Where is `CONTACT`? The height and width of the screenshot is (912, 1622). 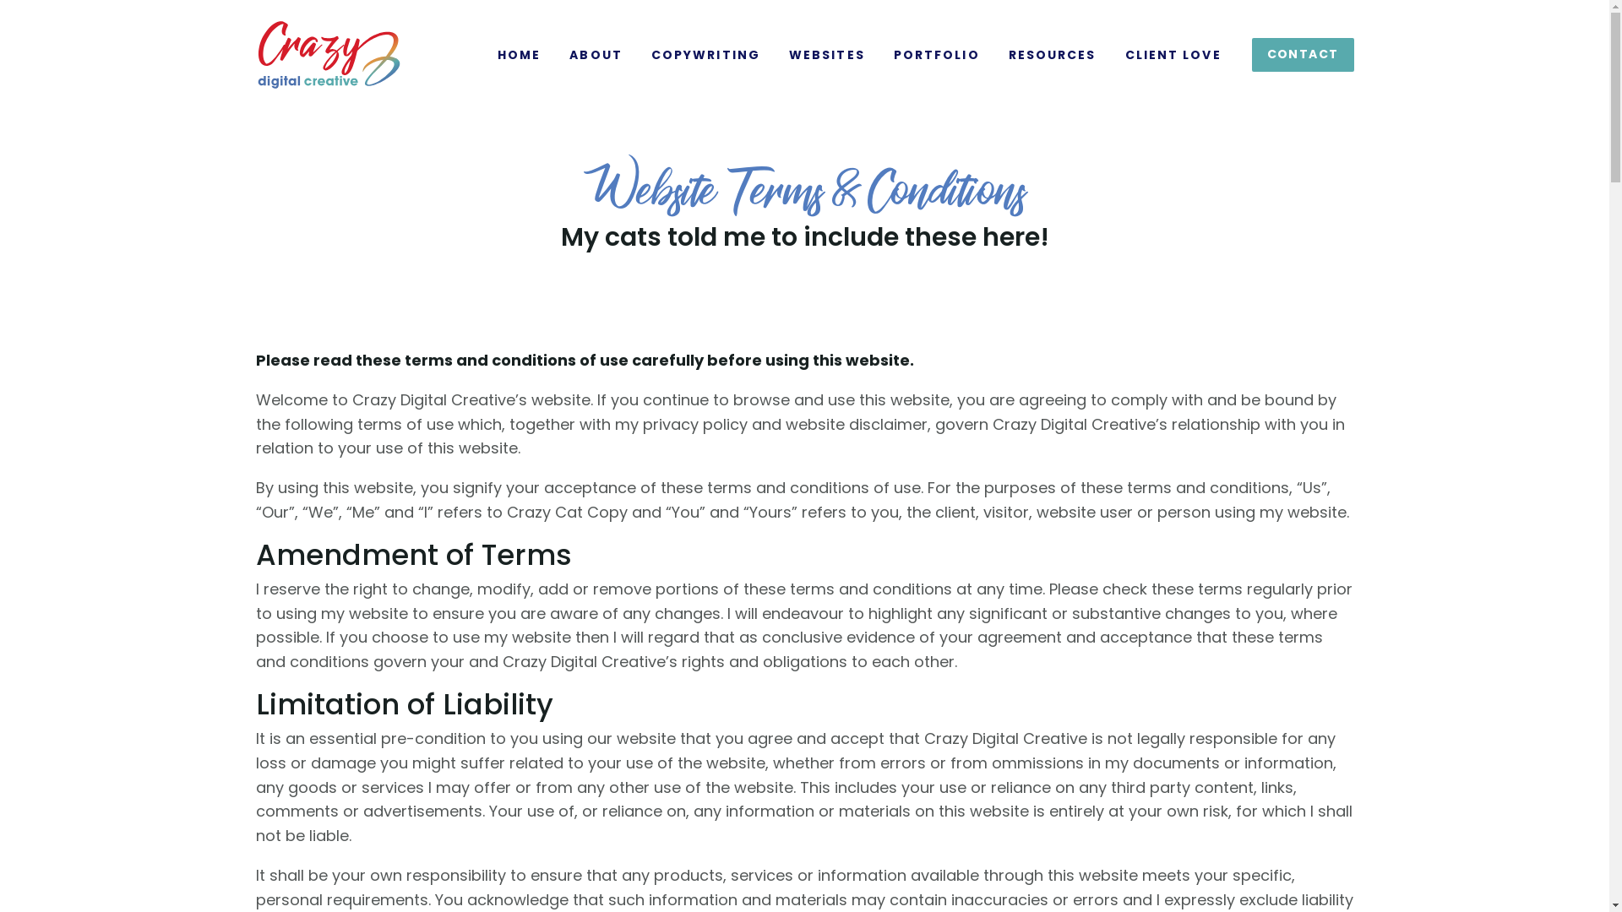
CONTACT is located at coordinates (1303, 55).